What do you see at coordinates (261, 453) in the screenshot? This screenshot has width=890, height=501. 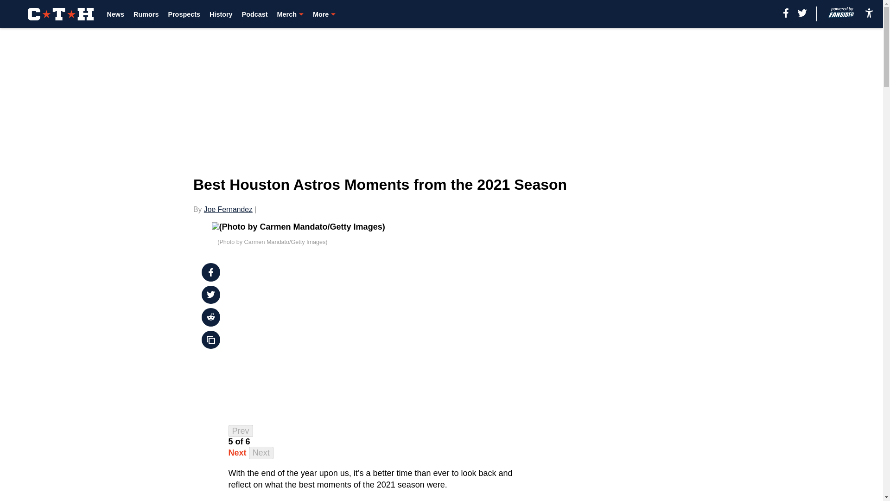 I see `Next` at bounding box center [261, 453].